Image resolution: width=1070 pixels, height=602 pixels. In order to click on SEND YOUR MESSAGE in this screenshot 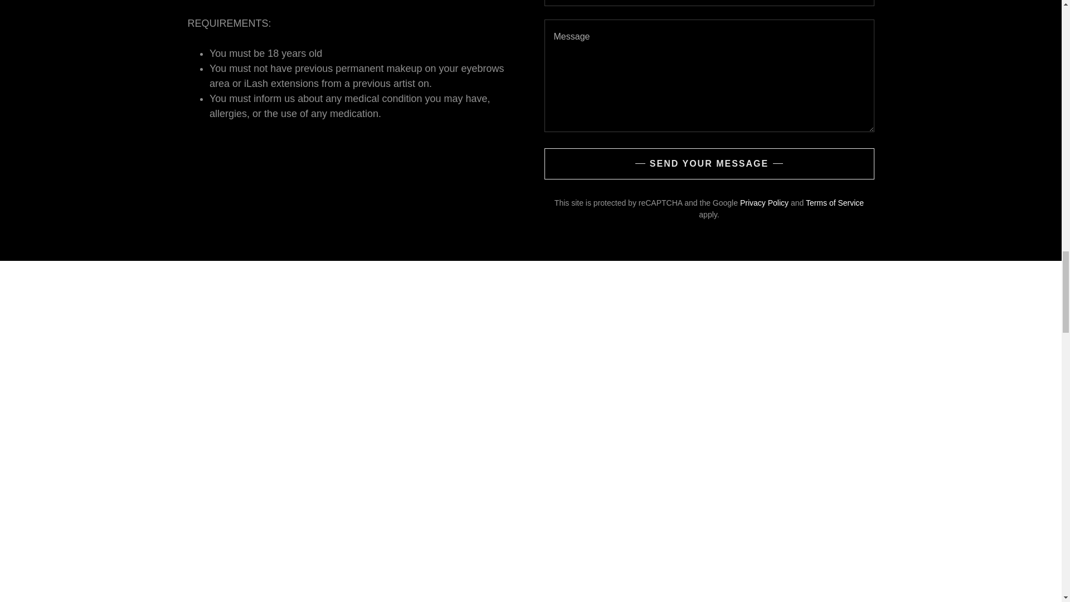, I will do `click(709, 163)`.